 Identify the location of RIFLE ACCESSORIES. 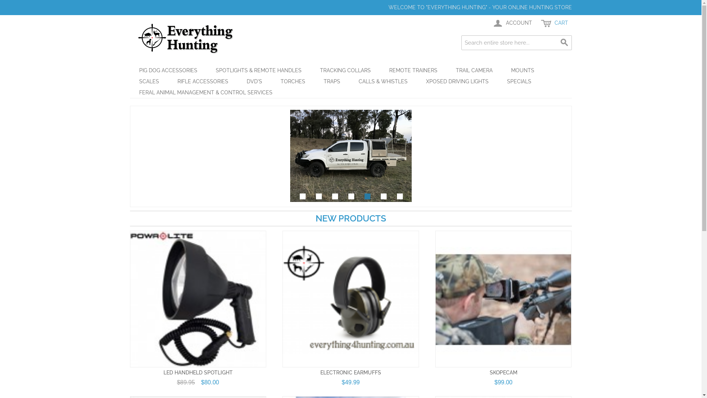
(203, 81).